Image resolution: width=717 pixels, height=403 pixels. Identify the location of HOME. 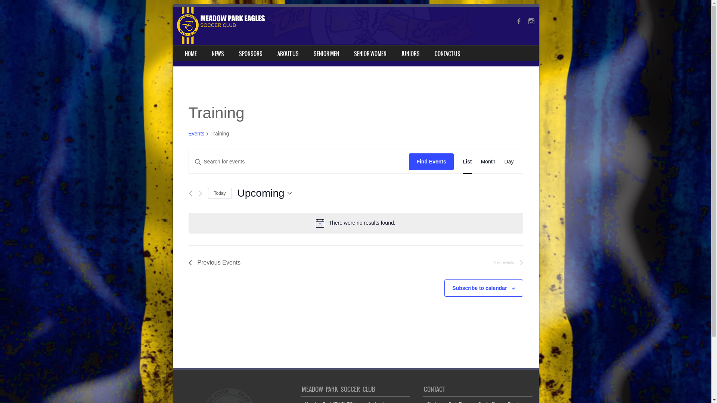
(190, 53).